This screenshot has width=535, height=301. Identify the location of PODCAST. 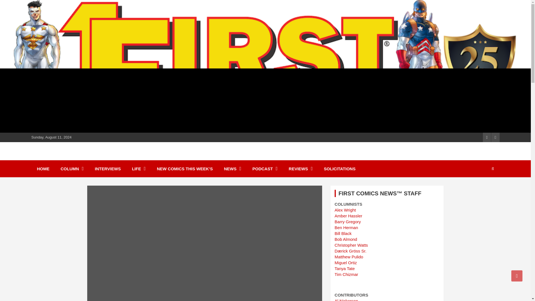
(265, 169).